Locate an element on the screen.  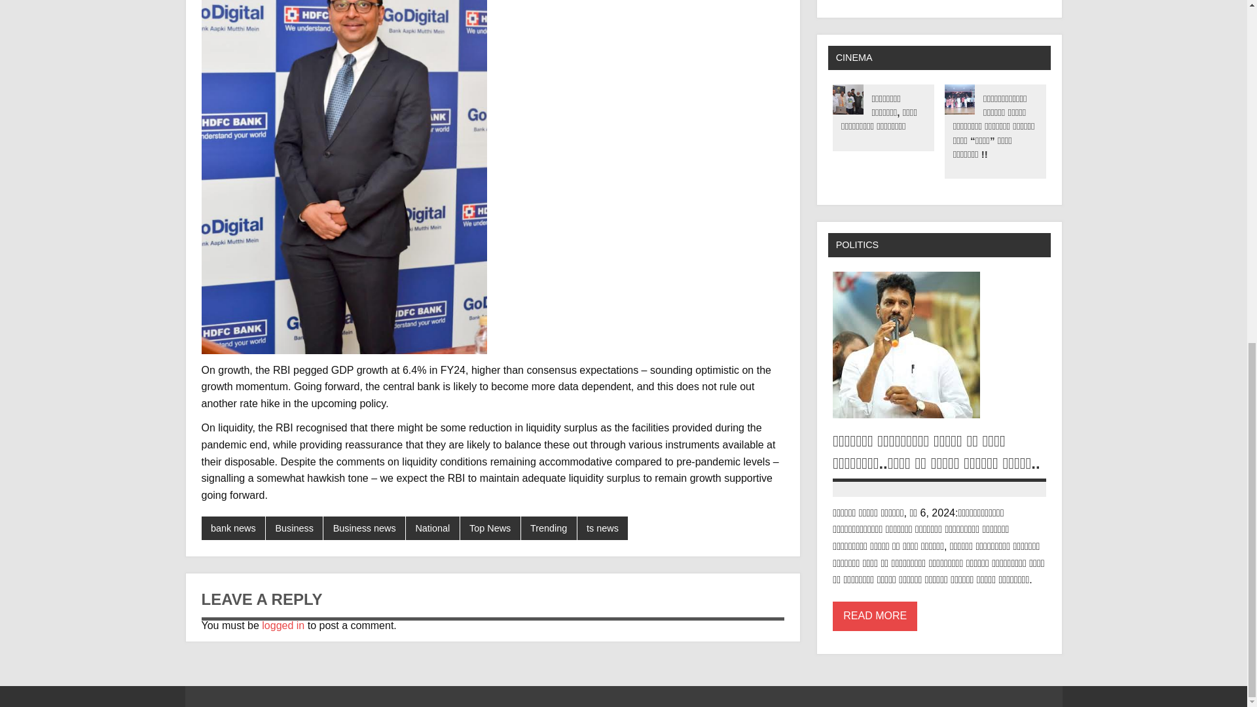
National is located at coordinates (433, 528).